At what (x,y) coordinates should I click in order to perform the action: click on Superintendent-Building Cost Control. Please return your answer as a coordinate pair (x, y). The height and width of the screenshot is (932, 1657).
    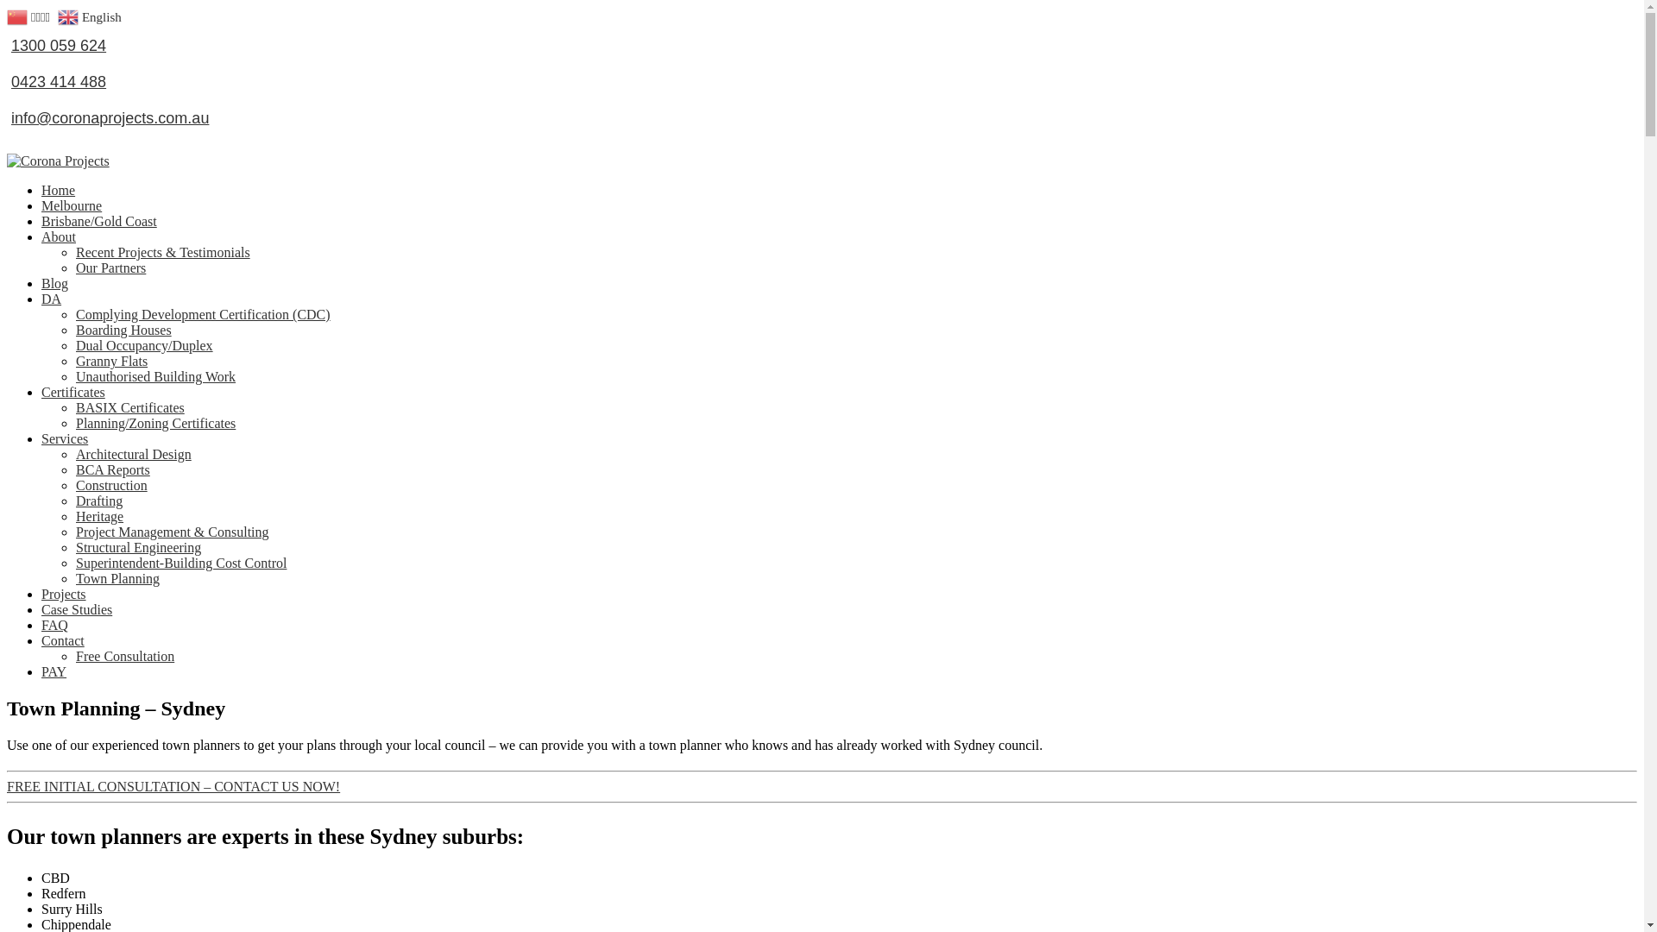
    Looking at the image, I should click on (181, 551).